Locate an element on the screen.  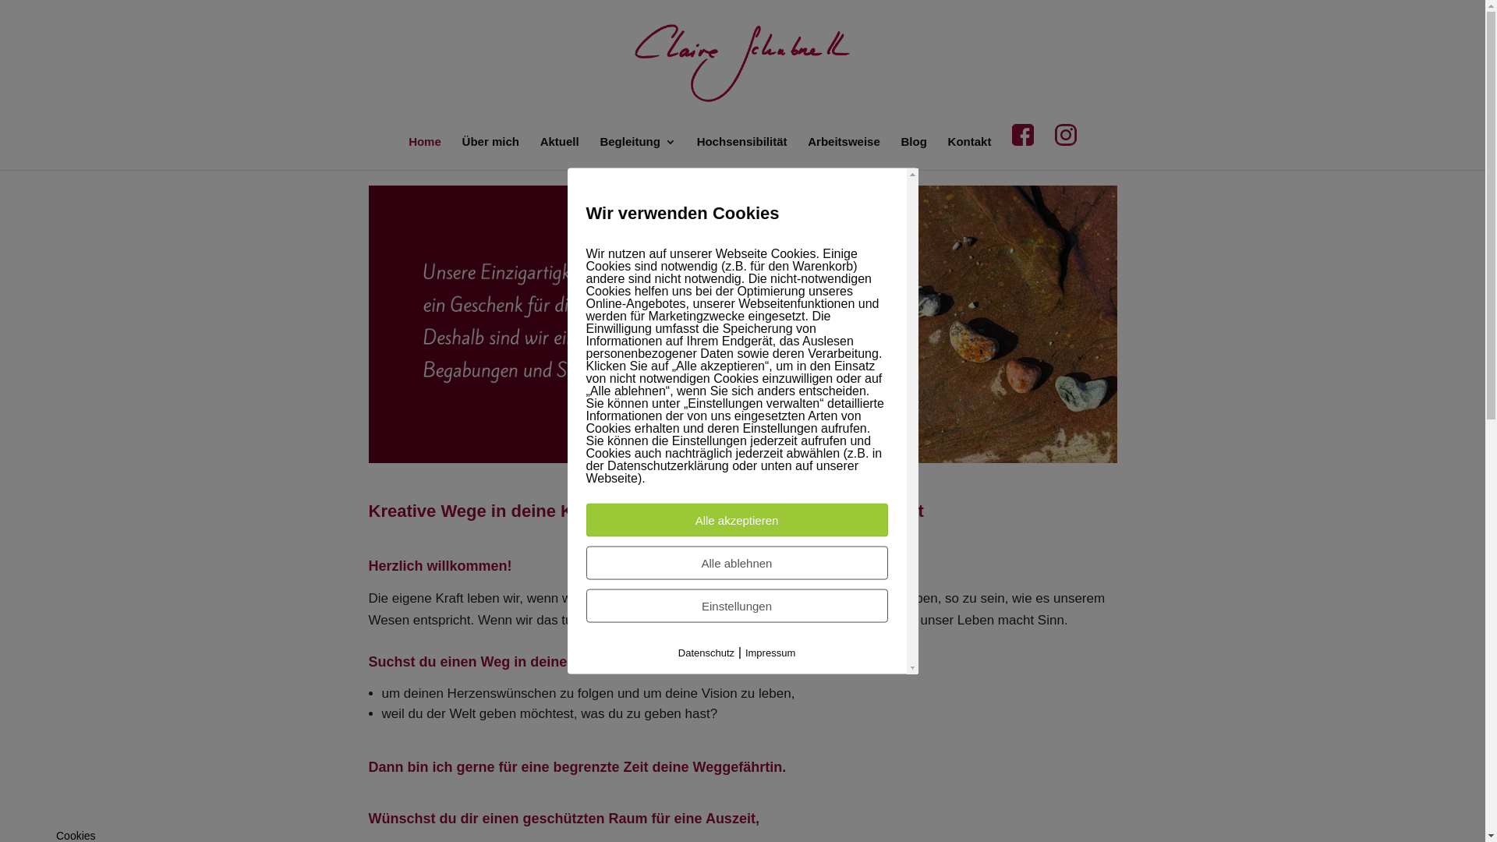
Begleitung is located at coordinates (638, 153).